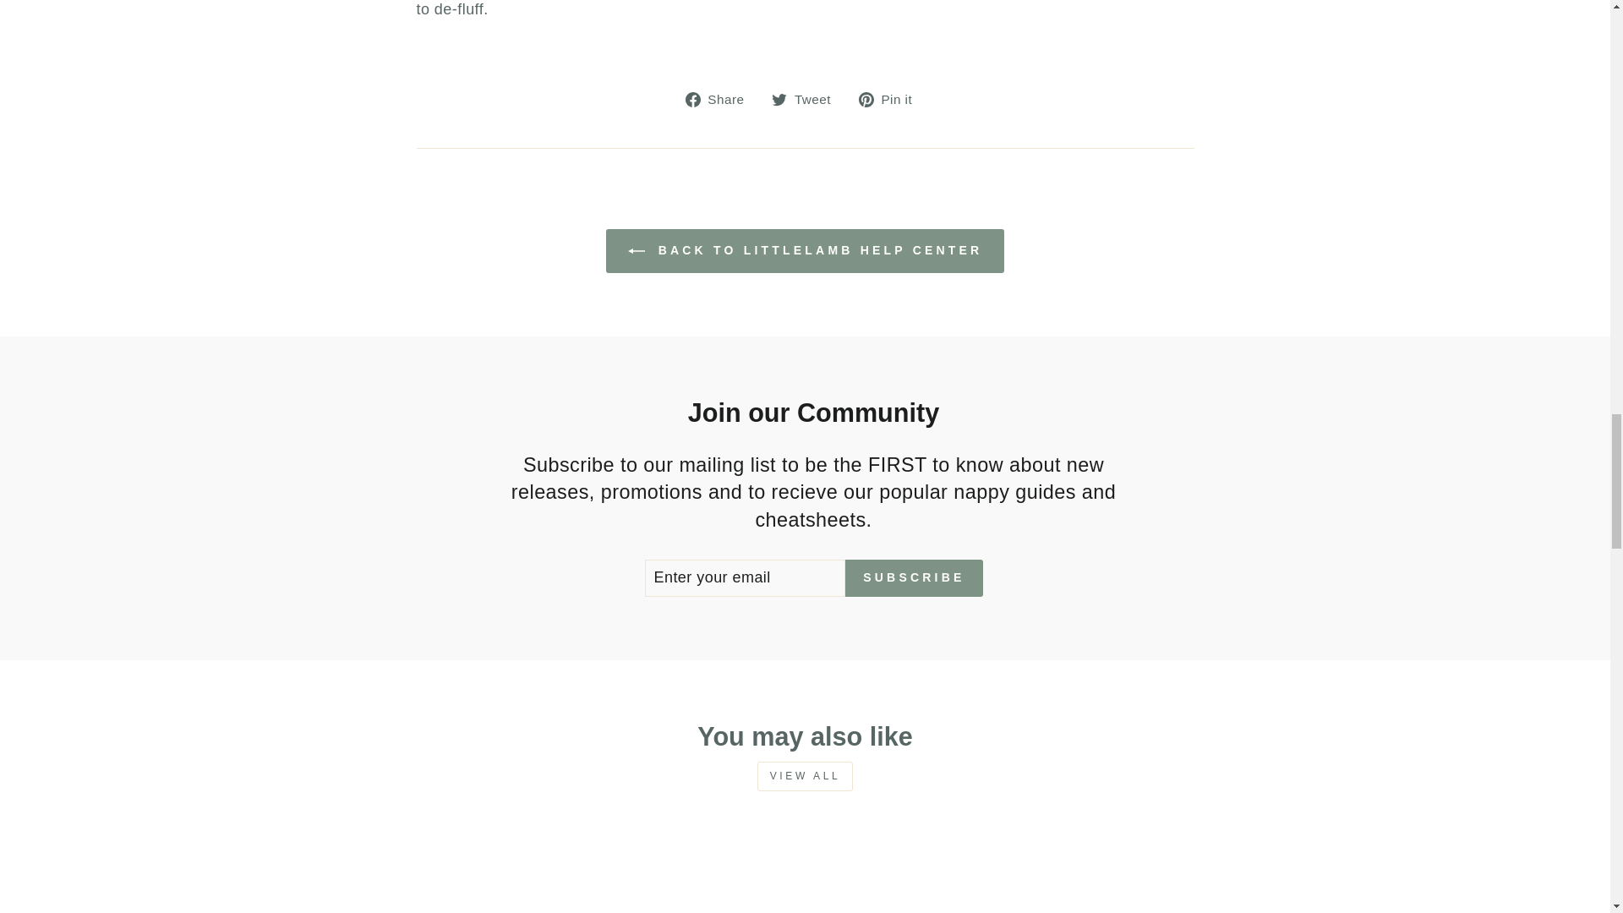 This screenshot has width=1623, height=913. Describe the element at coordinates (779, 100) in the screenshot. I see `twitter` at that location.